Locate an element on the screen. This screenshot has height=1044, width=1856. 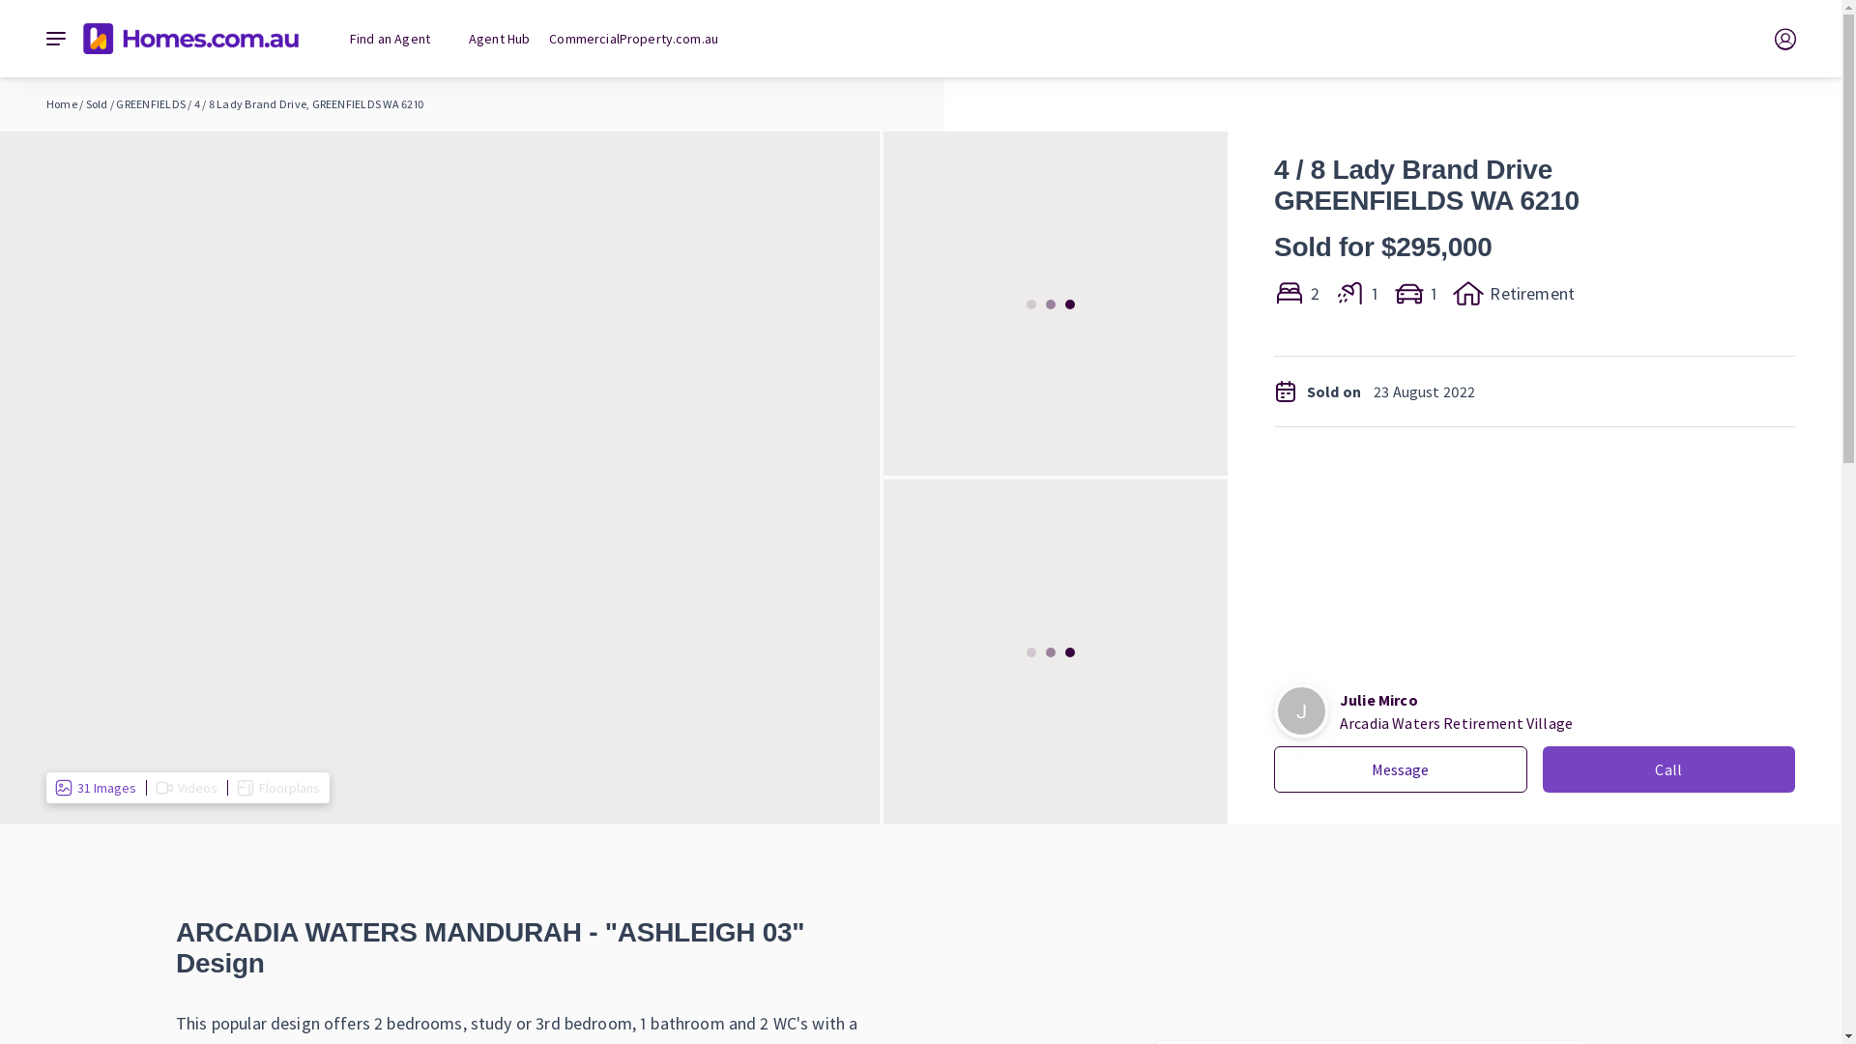
Julie Mirco is located at coordinates (1378, 700).